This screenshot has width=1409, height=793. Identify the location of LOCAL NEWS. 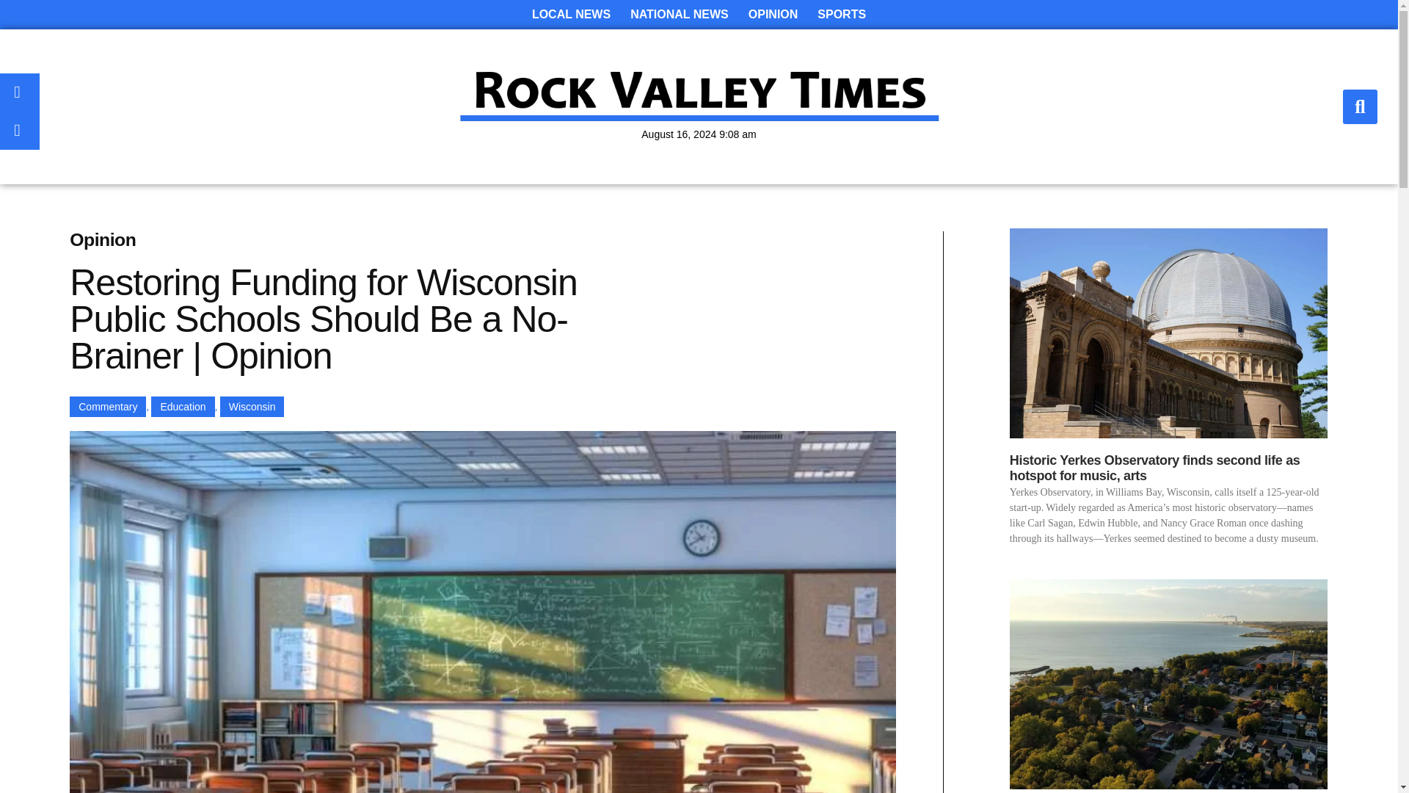
(571, 15).